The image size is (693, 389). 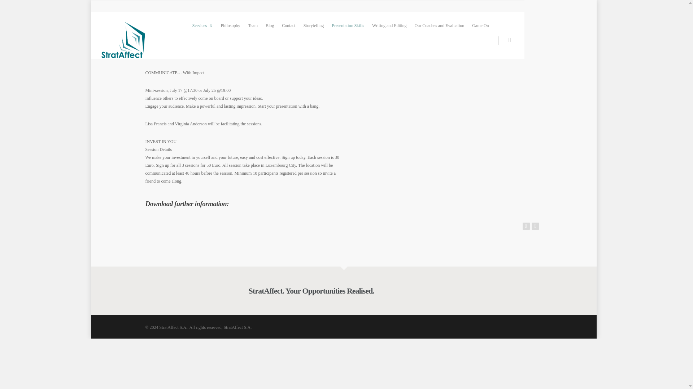 What do you see at coordinates (288, 25) in the screenshot?
I see `Contact` at bounding box center [288, 25].